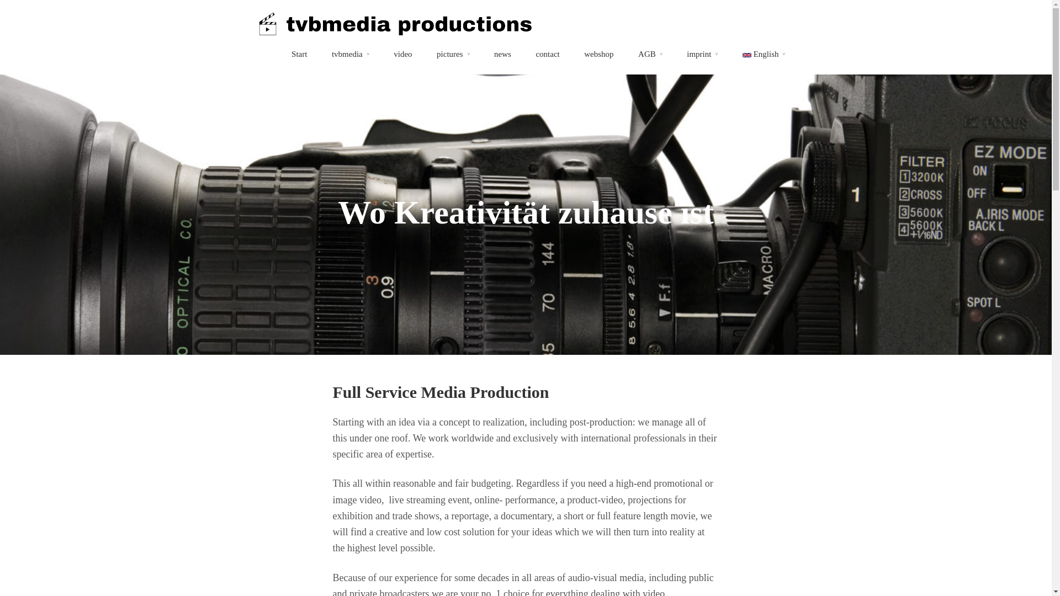  What do you see at coordinates (502, 54) in the screenshot?
I see `news` at bounding box center [502, 54].